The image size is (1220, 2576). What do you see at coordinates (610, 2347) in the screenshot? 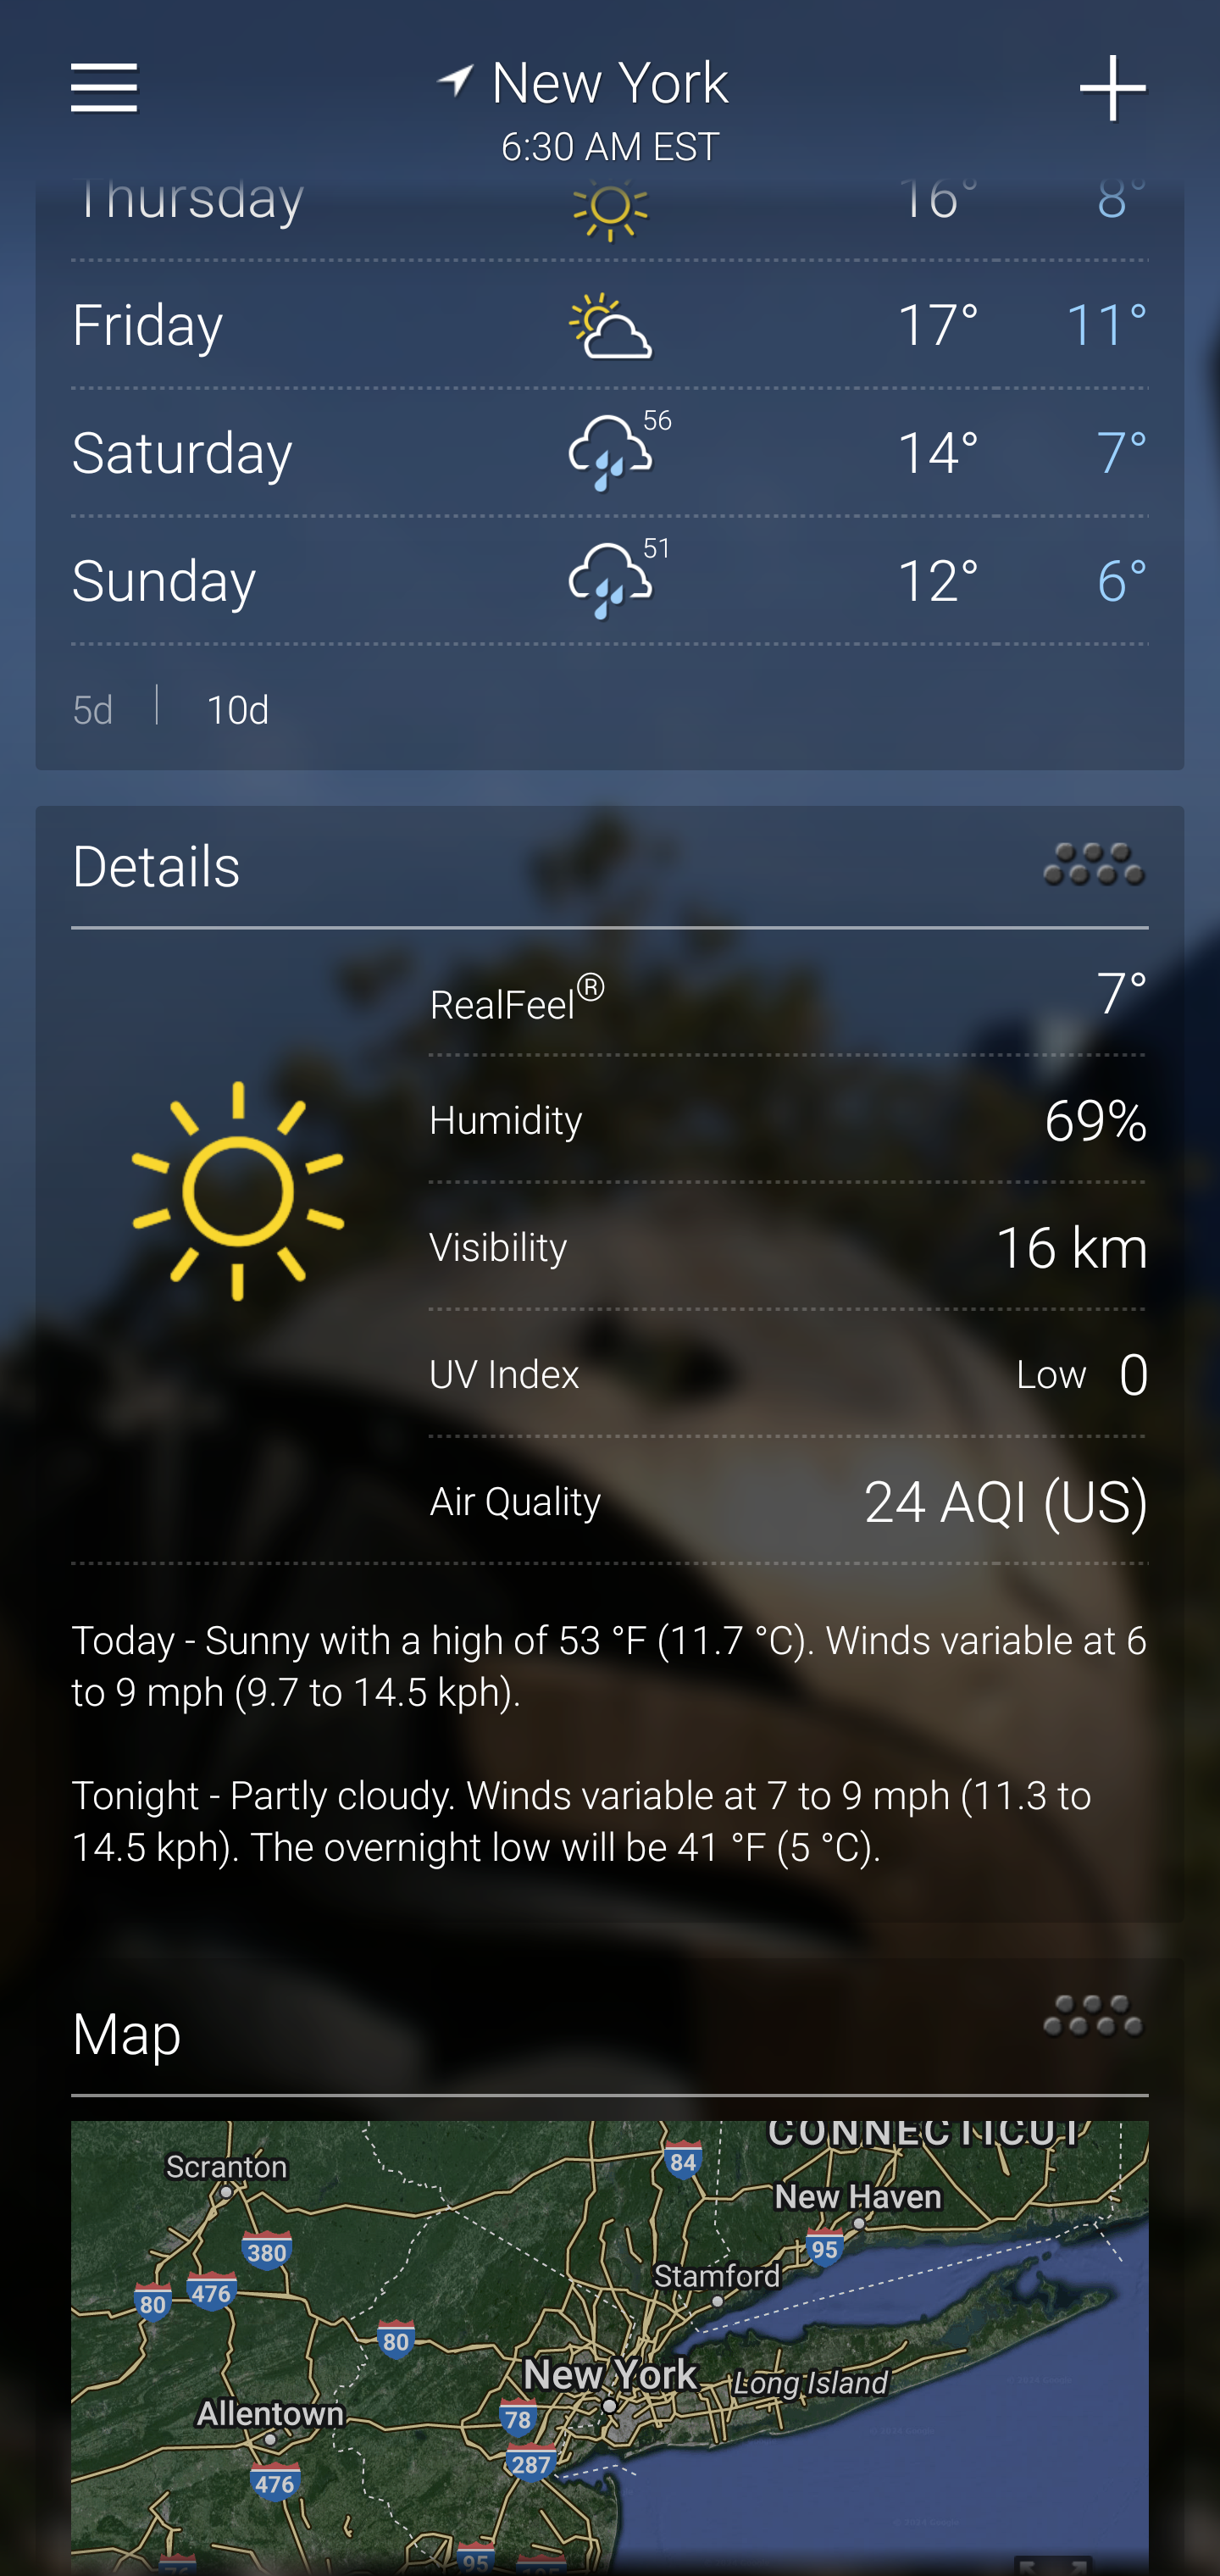
I see `Google Map` at bounding box center [610, 2347].